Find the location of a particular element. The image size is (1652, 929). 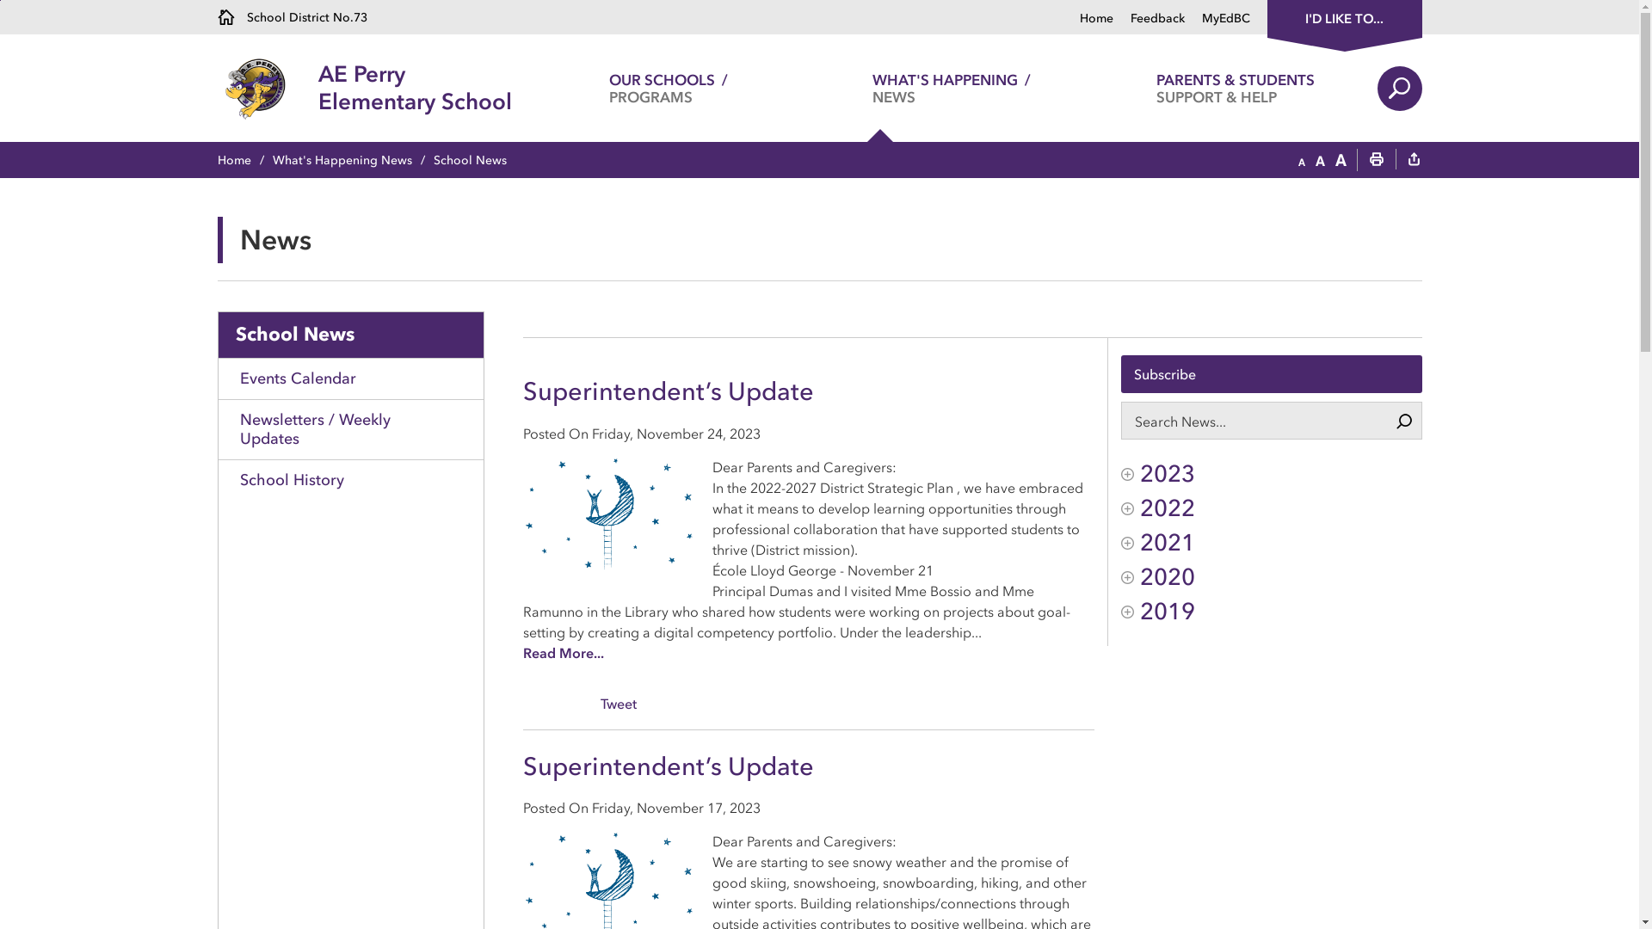

What's Happening News is located at coordinates (353, 160).